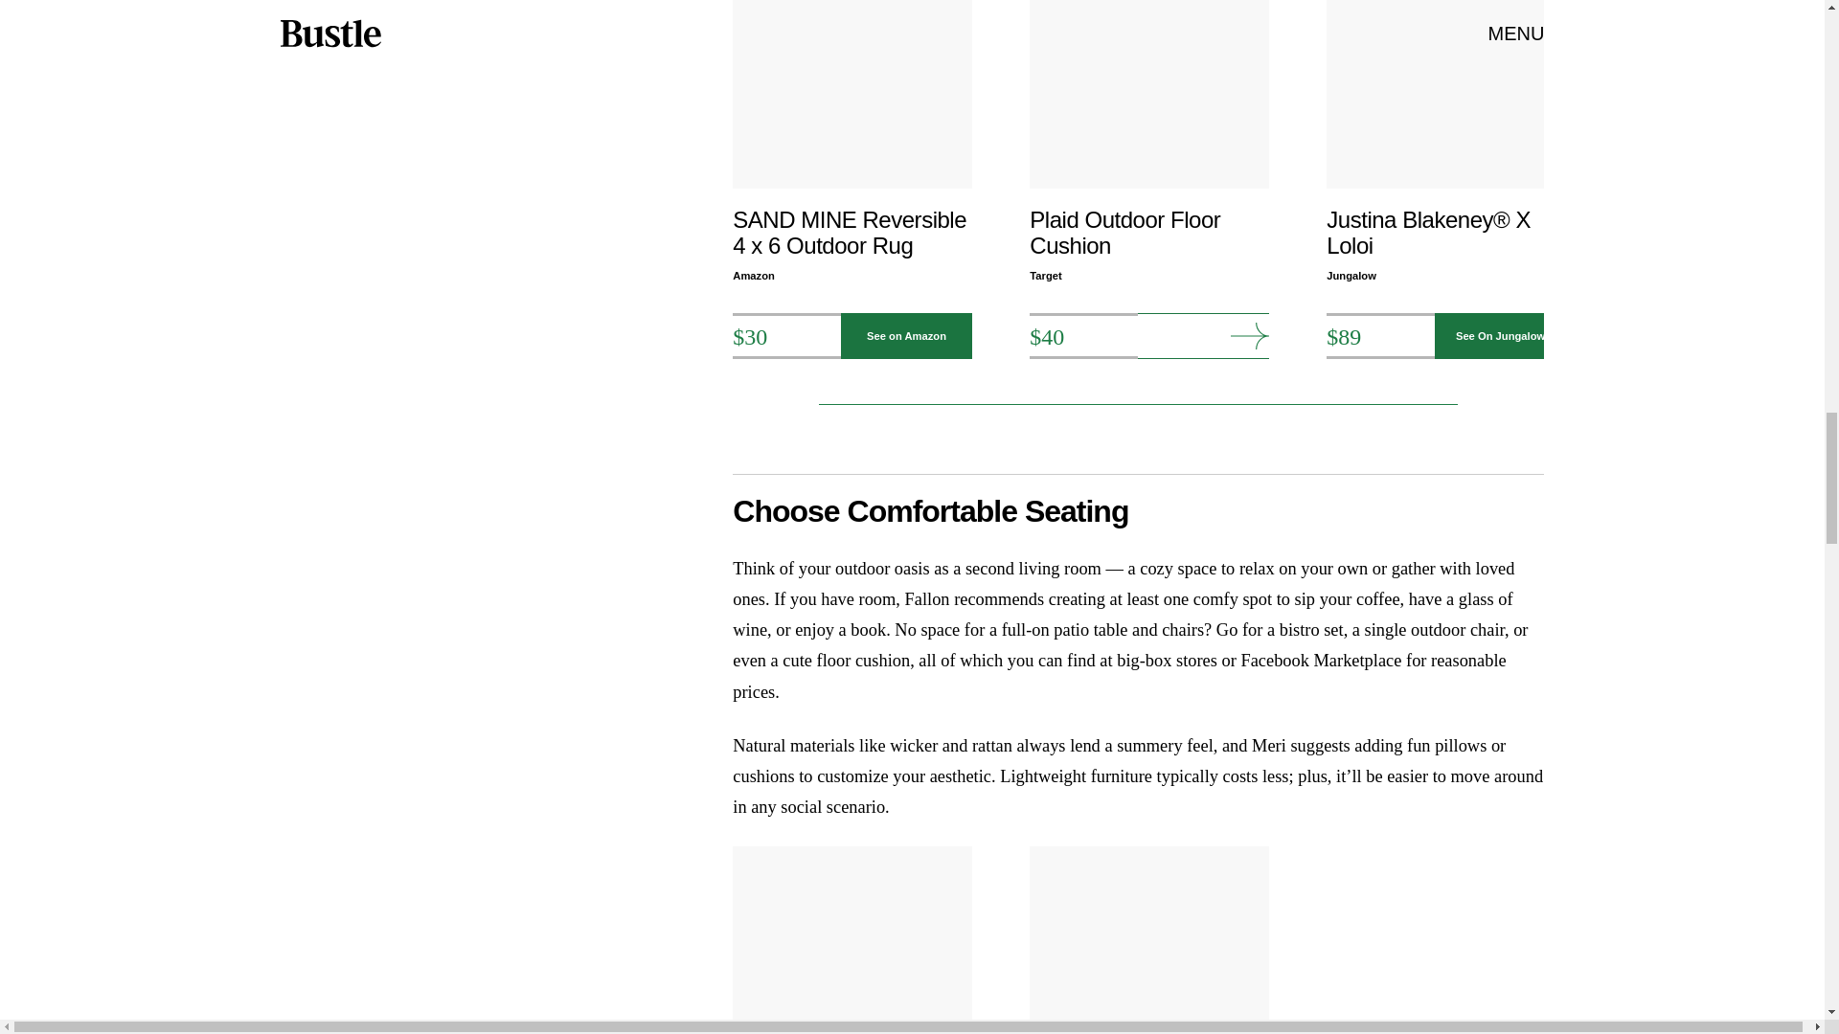 The width and height of the screenshot is (1839, 1034). What do you see at coordinates (906, 335) in the screenshot?
I see `See on Amazon` at bounding box center [906, 335].